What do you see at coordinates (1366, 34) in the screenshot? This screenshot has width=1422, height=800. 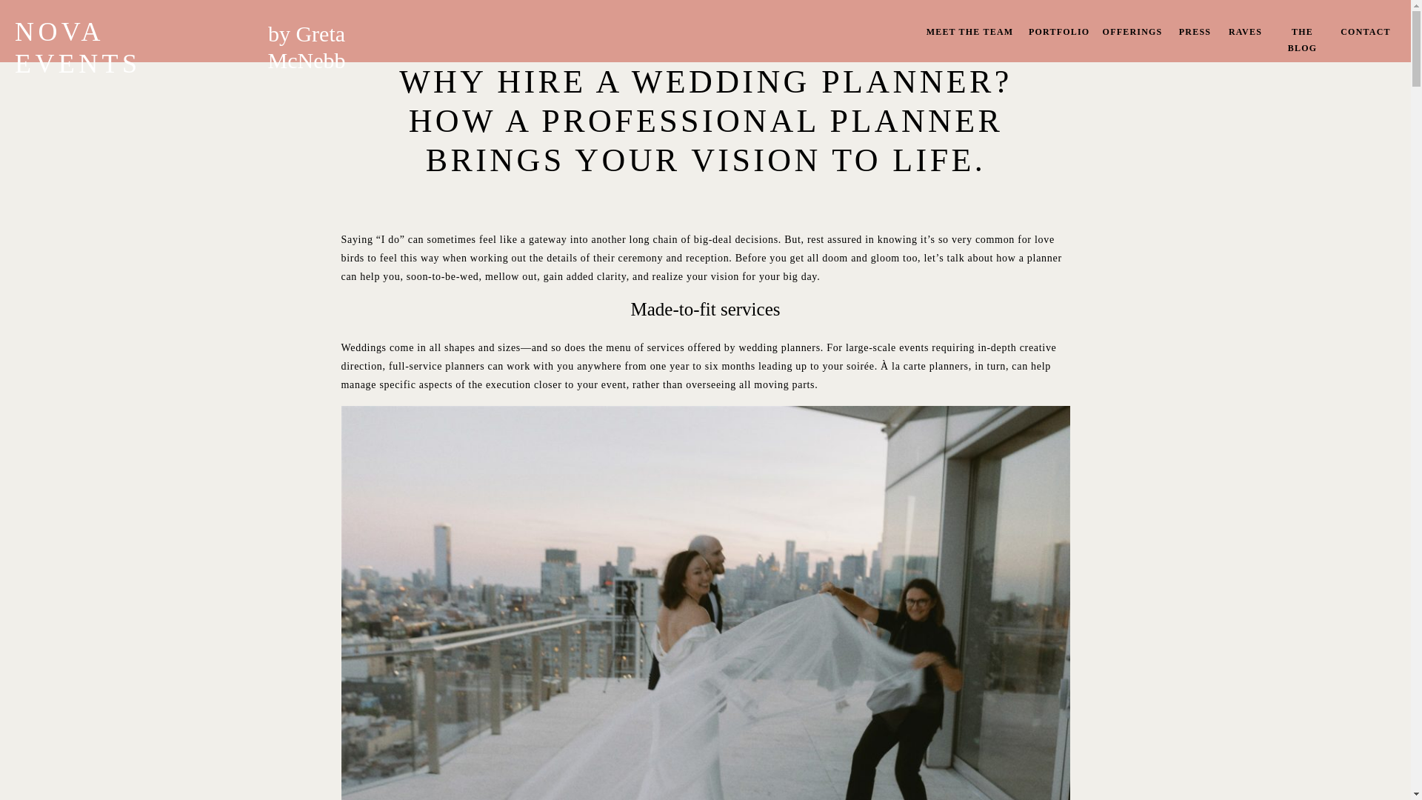 I see `CONTACT` at bounding box center [1366, 34].